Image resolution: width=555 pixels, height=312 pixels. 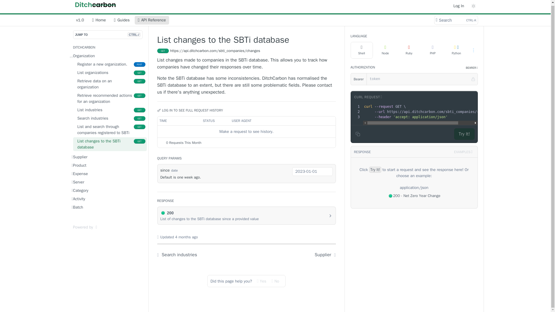 I want to click on Guides, so click(x=152, y=20).